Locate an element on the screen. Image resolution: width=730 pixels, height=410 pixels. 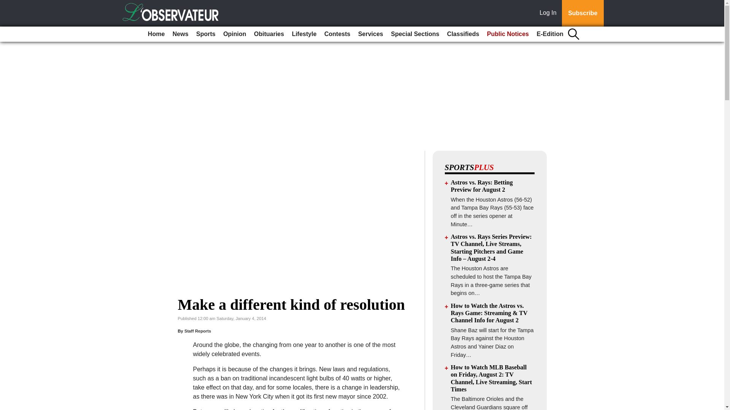
News is located at coordinates (180, 34).